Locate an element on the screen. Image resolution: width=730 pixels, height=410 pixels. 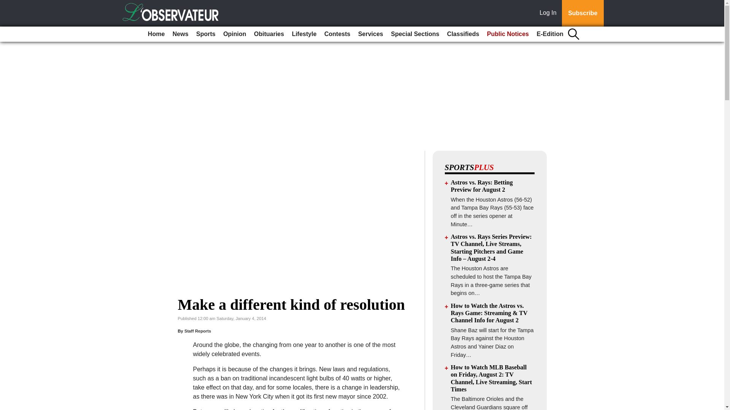
News is located at coordinates (180, 34).